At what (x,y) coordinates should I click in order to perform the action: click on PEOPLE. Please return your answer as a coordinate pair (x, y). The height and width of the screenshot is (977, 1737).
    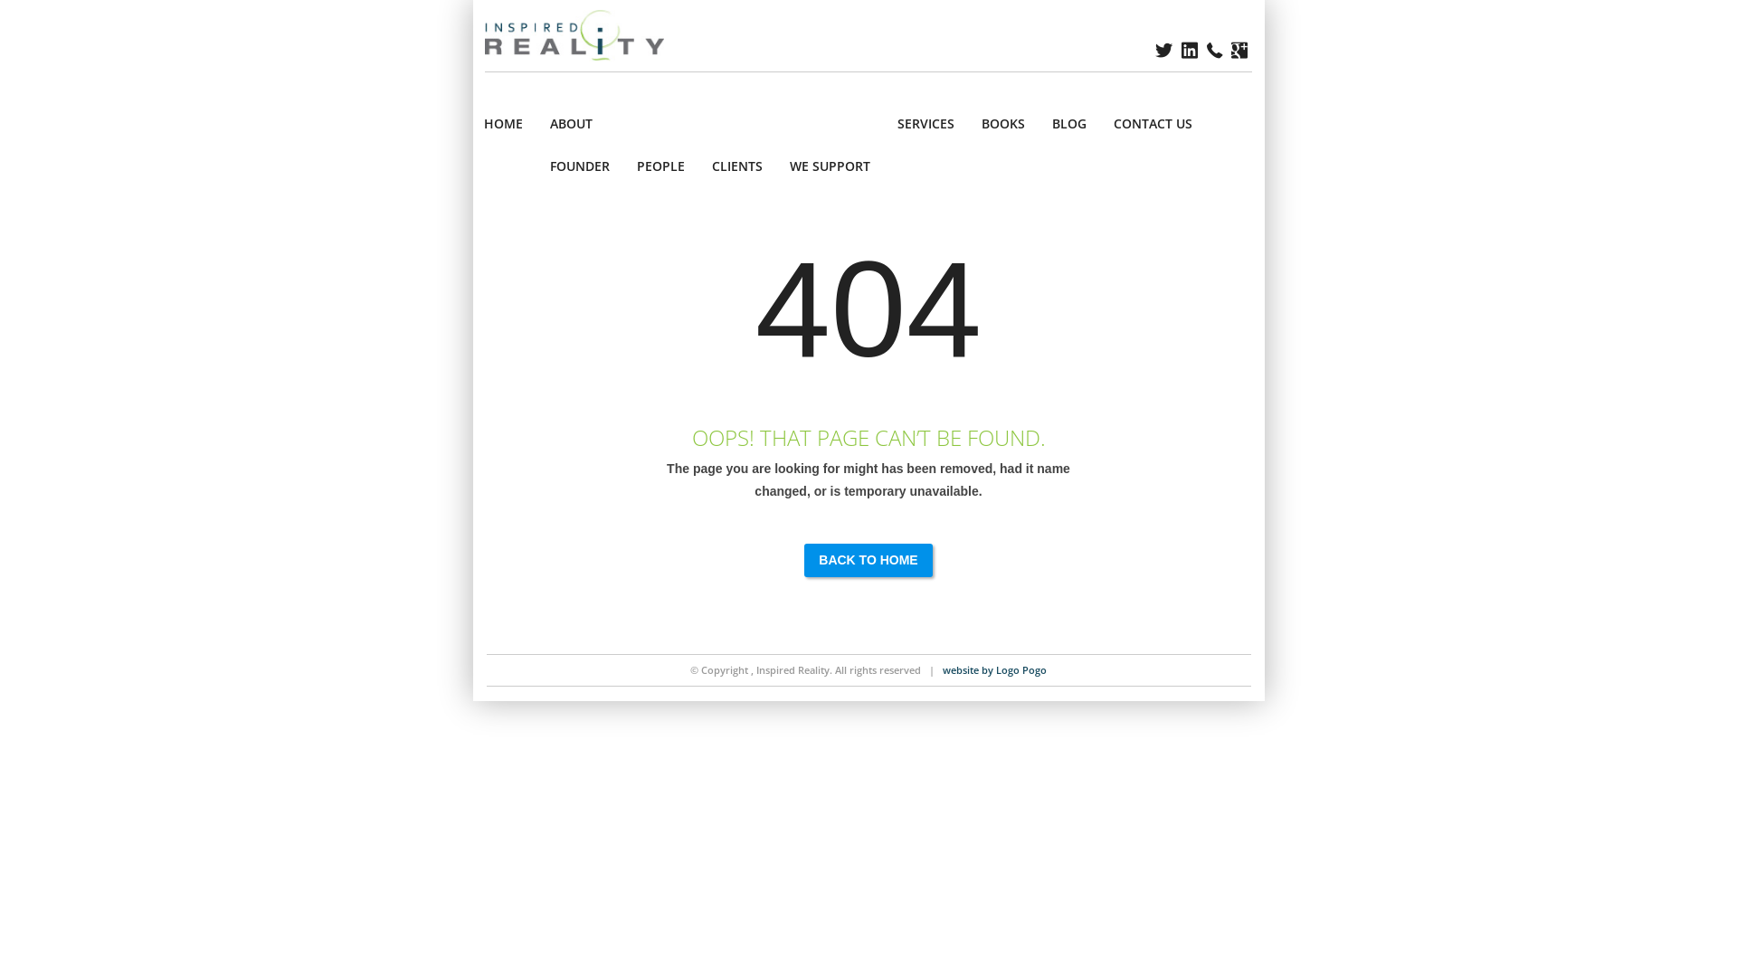
    Looking at the image, I should click on (660, 166).